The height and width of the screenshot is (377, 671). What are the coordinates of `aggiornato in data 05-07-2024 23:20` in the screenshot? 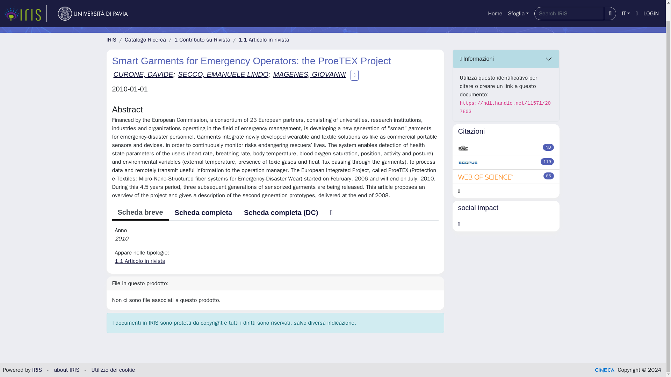 It's located at (547, 161).